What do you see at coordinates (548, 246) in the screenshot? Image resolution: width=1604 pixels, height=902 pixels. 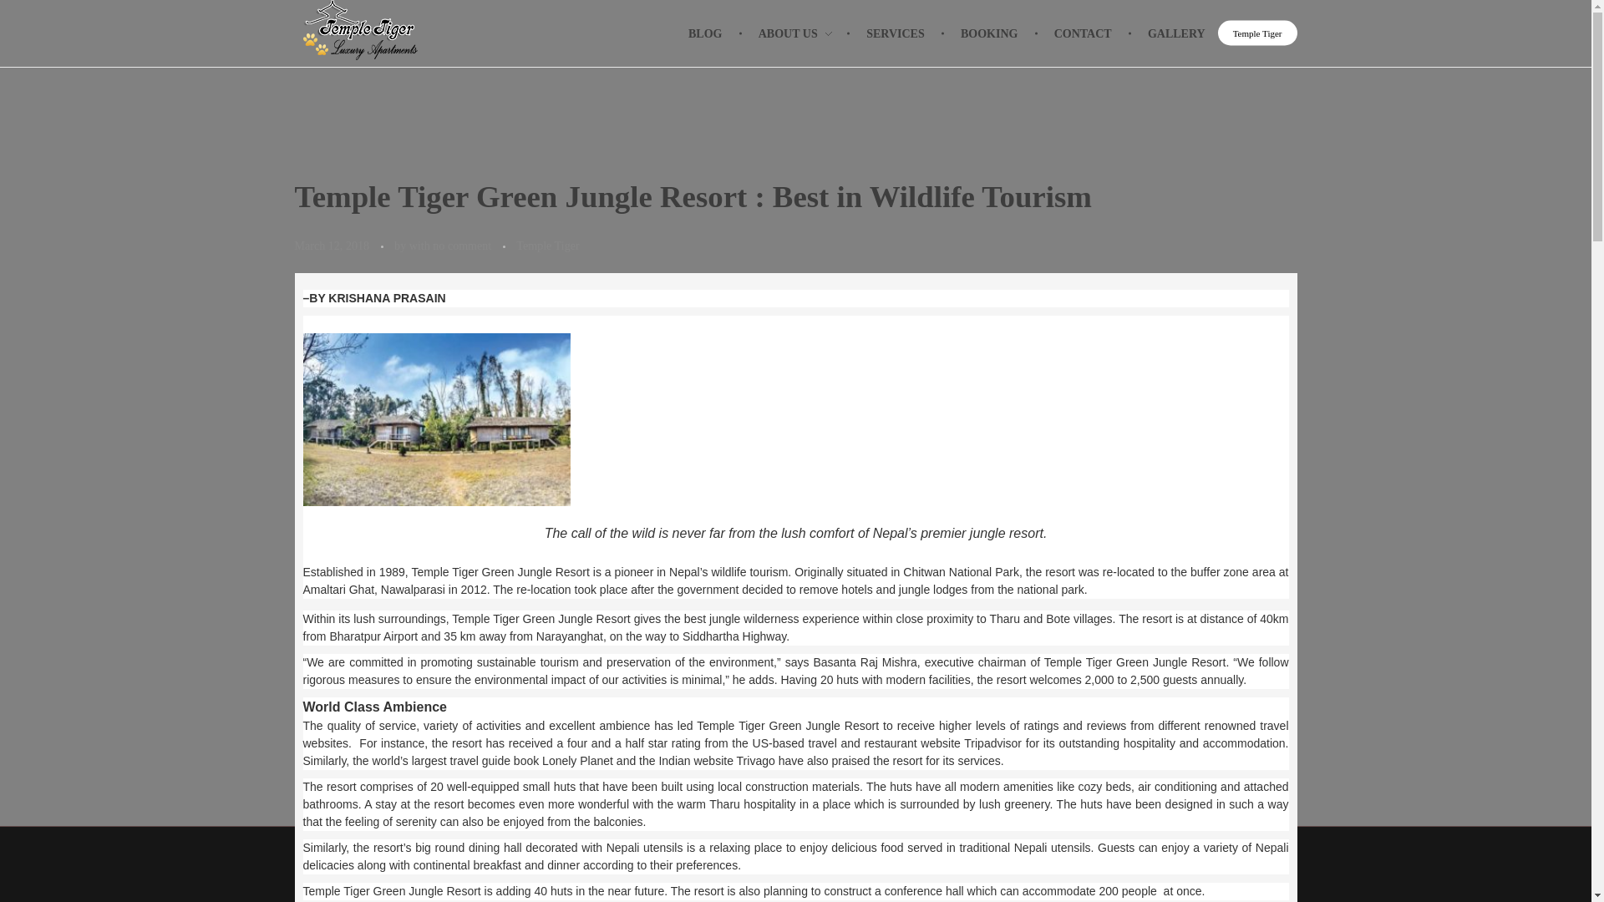 I see `View all posts in Temple Tiger` at bounding box center [548, 246].